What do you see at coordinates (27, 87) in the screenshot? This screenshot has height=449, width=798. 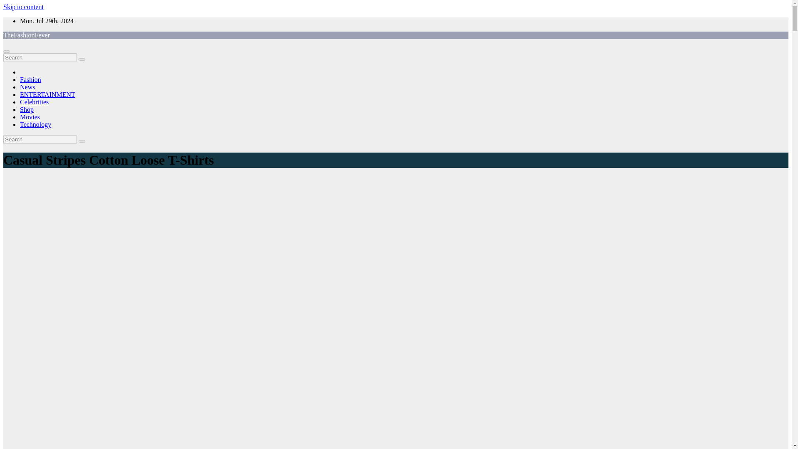 I see `News` at bounding box center [27, 87].